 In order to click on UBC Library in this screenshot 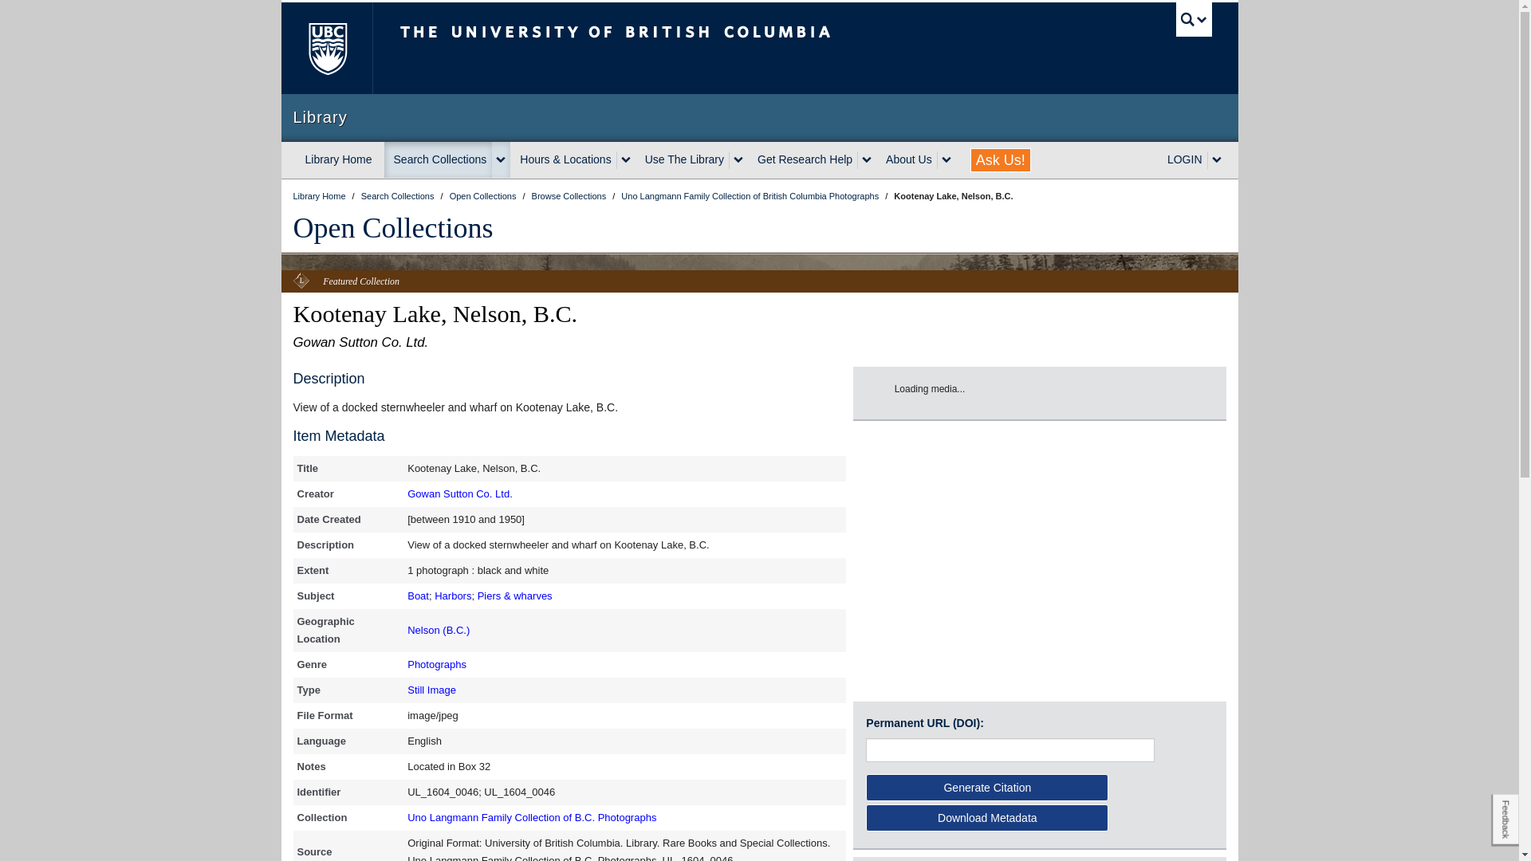, I will do `click(321, 195)`.